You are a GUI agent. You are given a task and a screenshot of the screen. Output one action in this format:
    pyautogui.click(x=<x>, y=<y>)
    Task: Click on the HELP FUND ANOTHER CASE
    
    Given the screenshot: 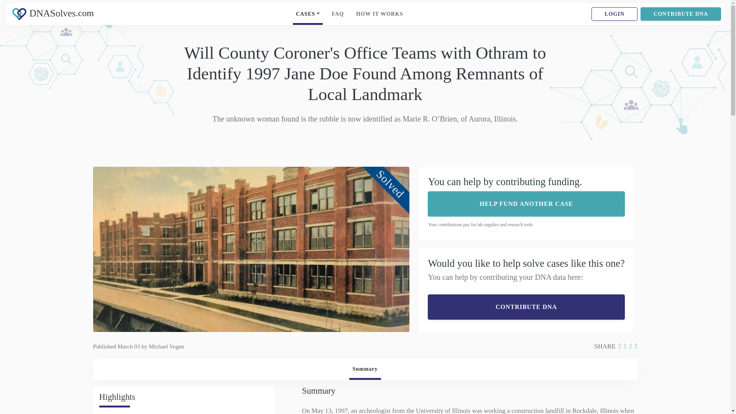 What is the action you would take?
    pyautogui.click(x=526, y=203)
    